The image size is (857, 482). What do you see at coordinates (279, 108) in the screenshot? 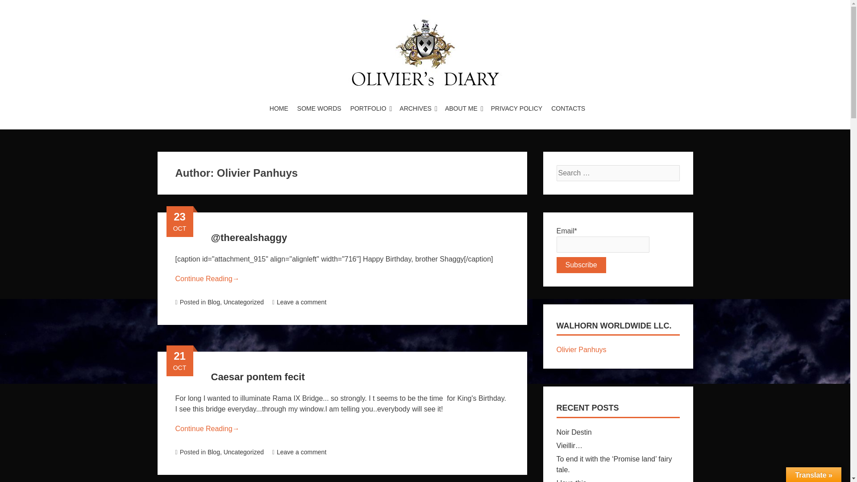
I see `HOME` at bounding box center [279, 108].